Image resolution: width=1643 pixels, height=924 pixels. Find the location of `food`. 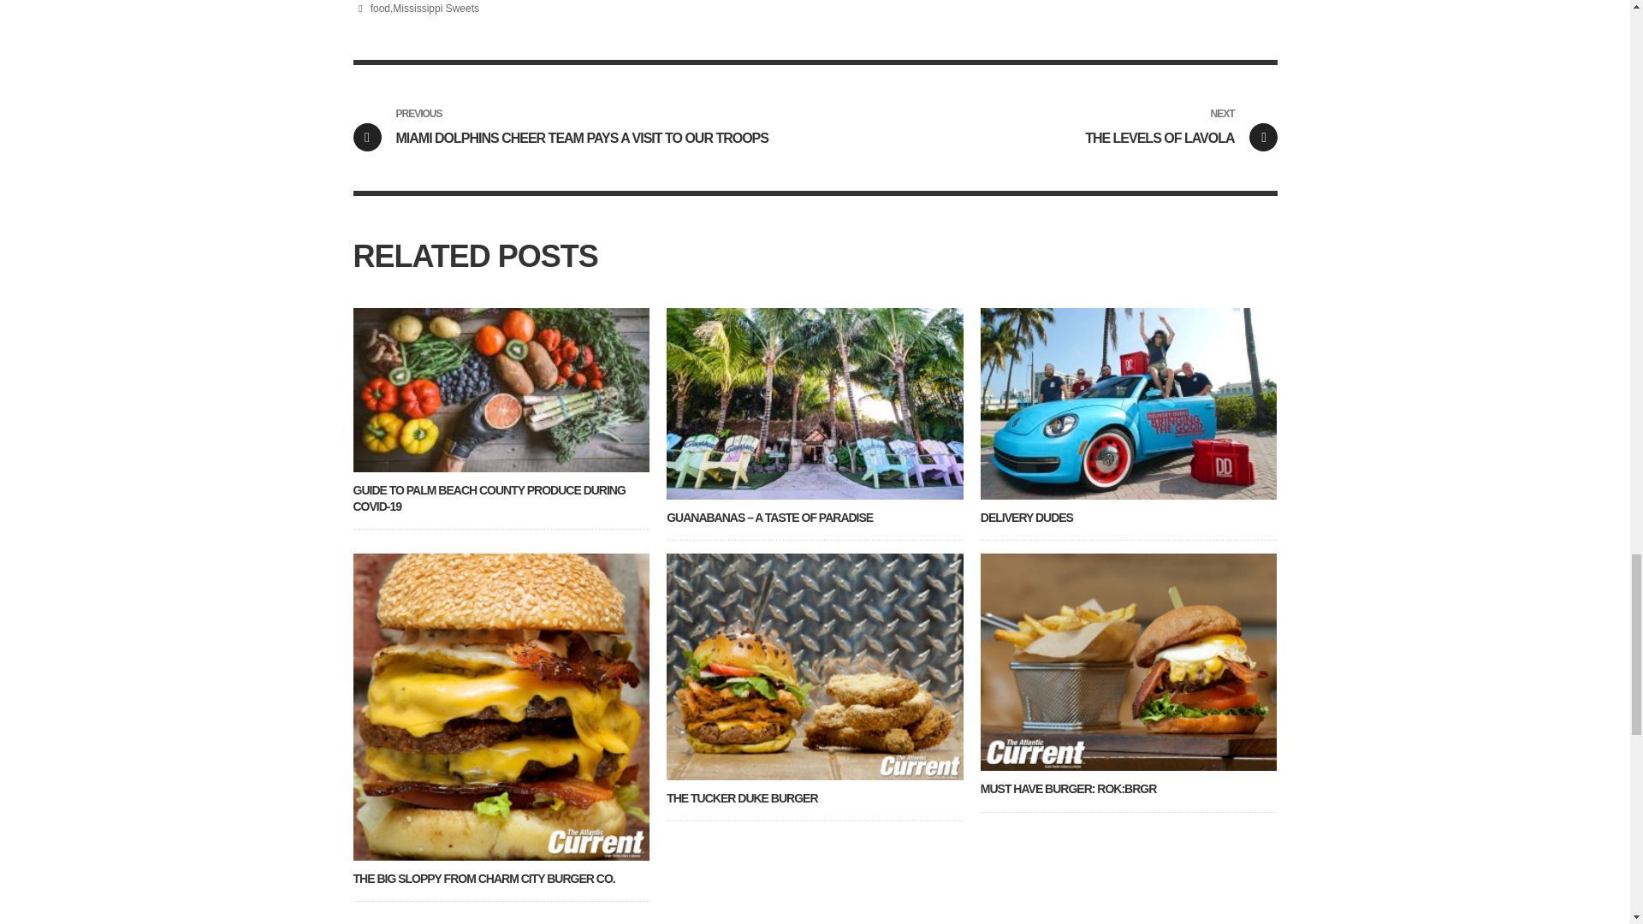

food is located at coordinates (1068, 788).